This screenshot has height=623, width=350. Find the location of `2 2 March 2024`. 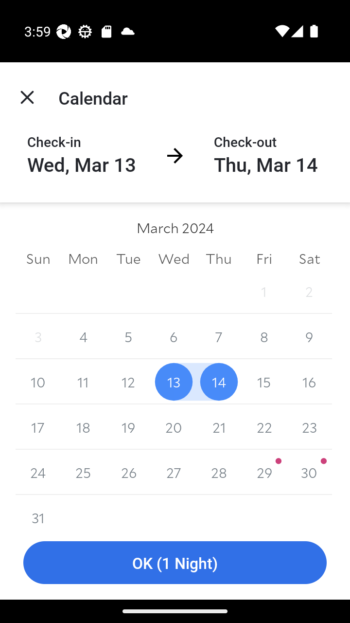

2 2 March 2024 is located at coordinates (309, 291).